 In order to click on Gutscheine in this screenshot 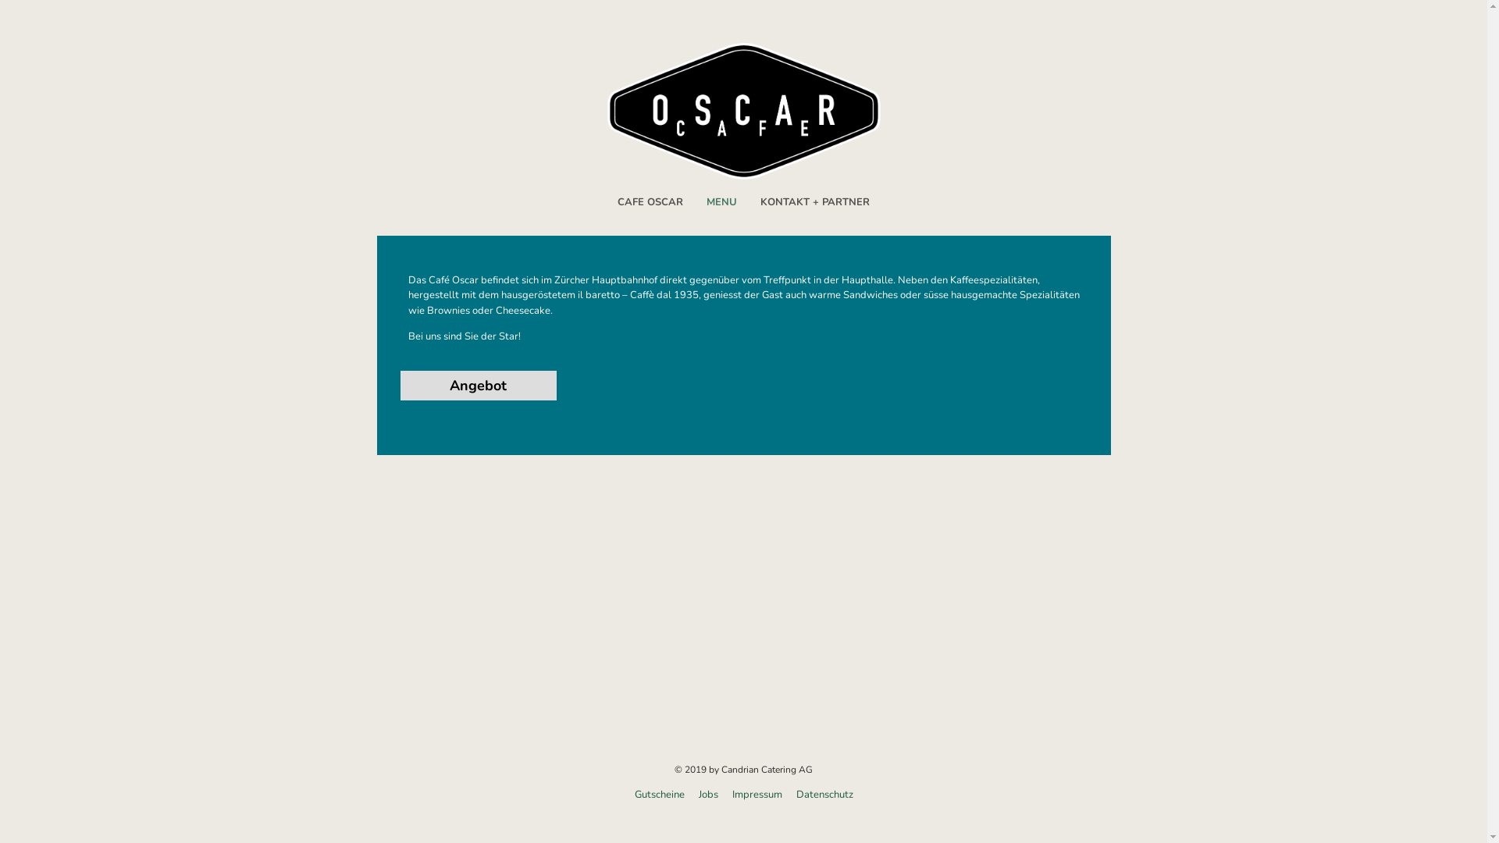, I will do `click(659, 795)`.